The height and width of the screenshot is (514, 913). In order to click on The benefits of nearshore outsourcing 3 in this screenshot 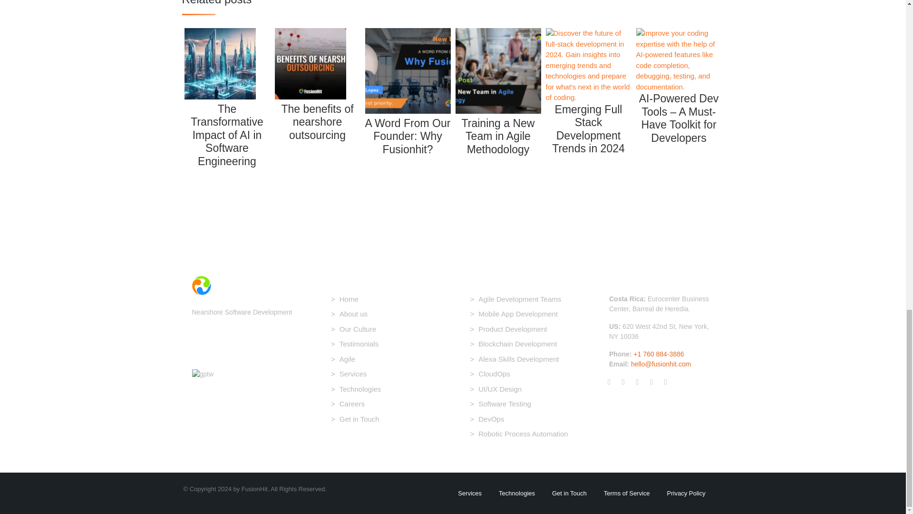, I will do `click(310, 97)`.